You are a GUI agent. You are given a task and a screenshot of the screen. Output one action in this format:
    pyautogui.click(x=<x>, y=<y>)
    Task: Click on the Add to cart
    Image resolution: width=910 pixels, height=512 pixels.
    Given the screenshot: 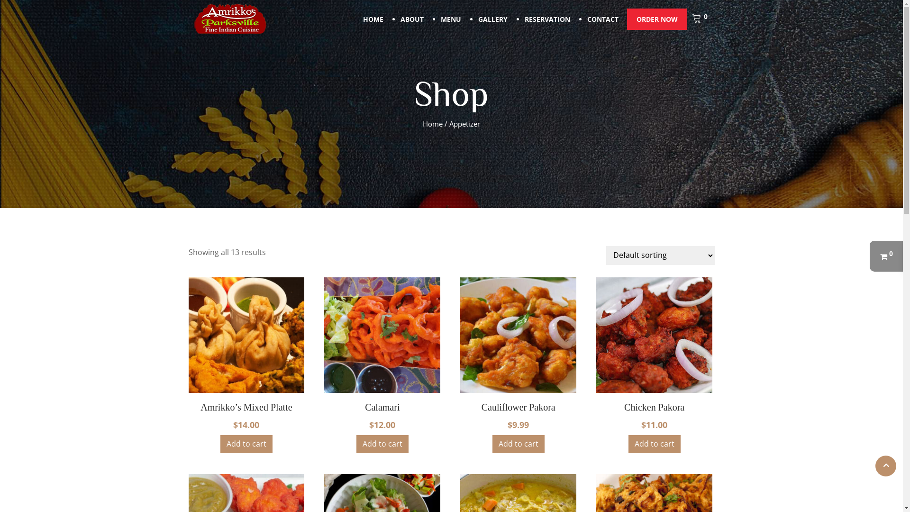 What is the action you would take?
    pyautogui.click(x=655, y=444)
    